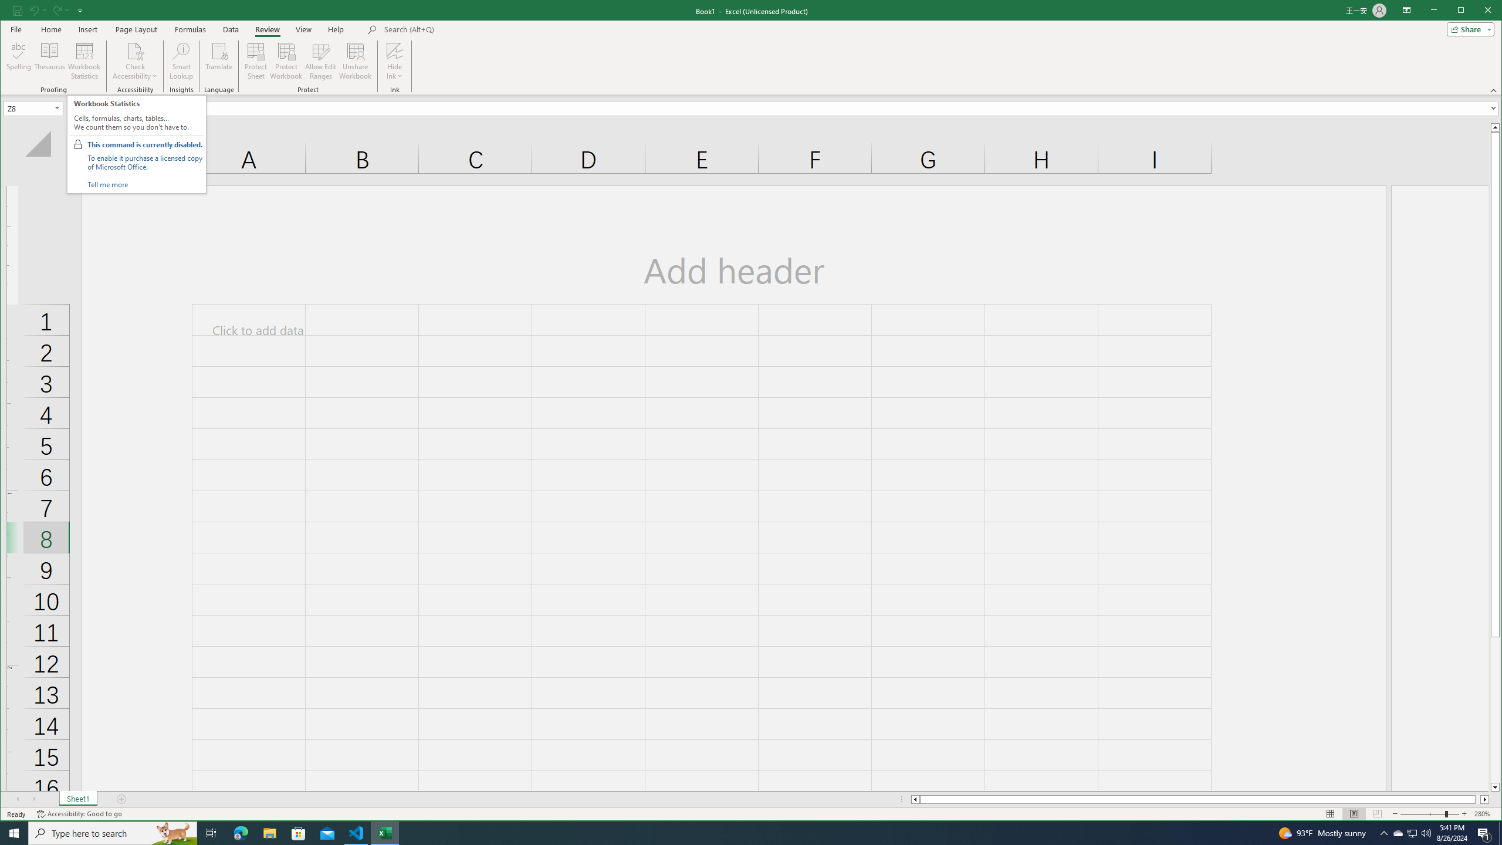  I want to click on Page right, so click(1477, 799).